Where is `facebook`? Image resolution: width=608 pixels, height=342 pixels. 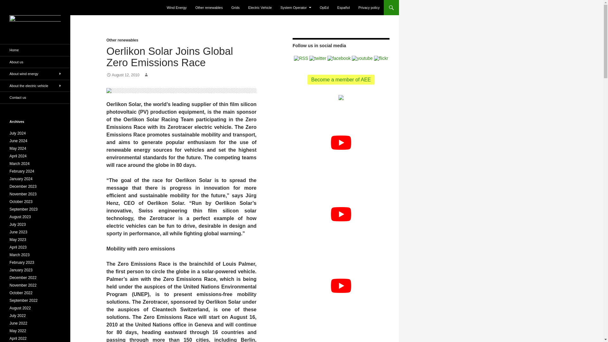 facebook is located at coordinates (339, 58).